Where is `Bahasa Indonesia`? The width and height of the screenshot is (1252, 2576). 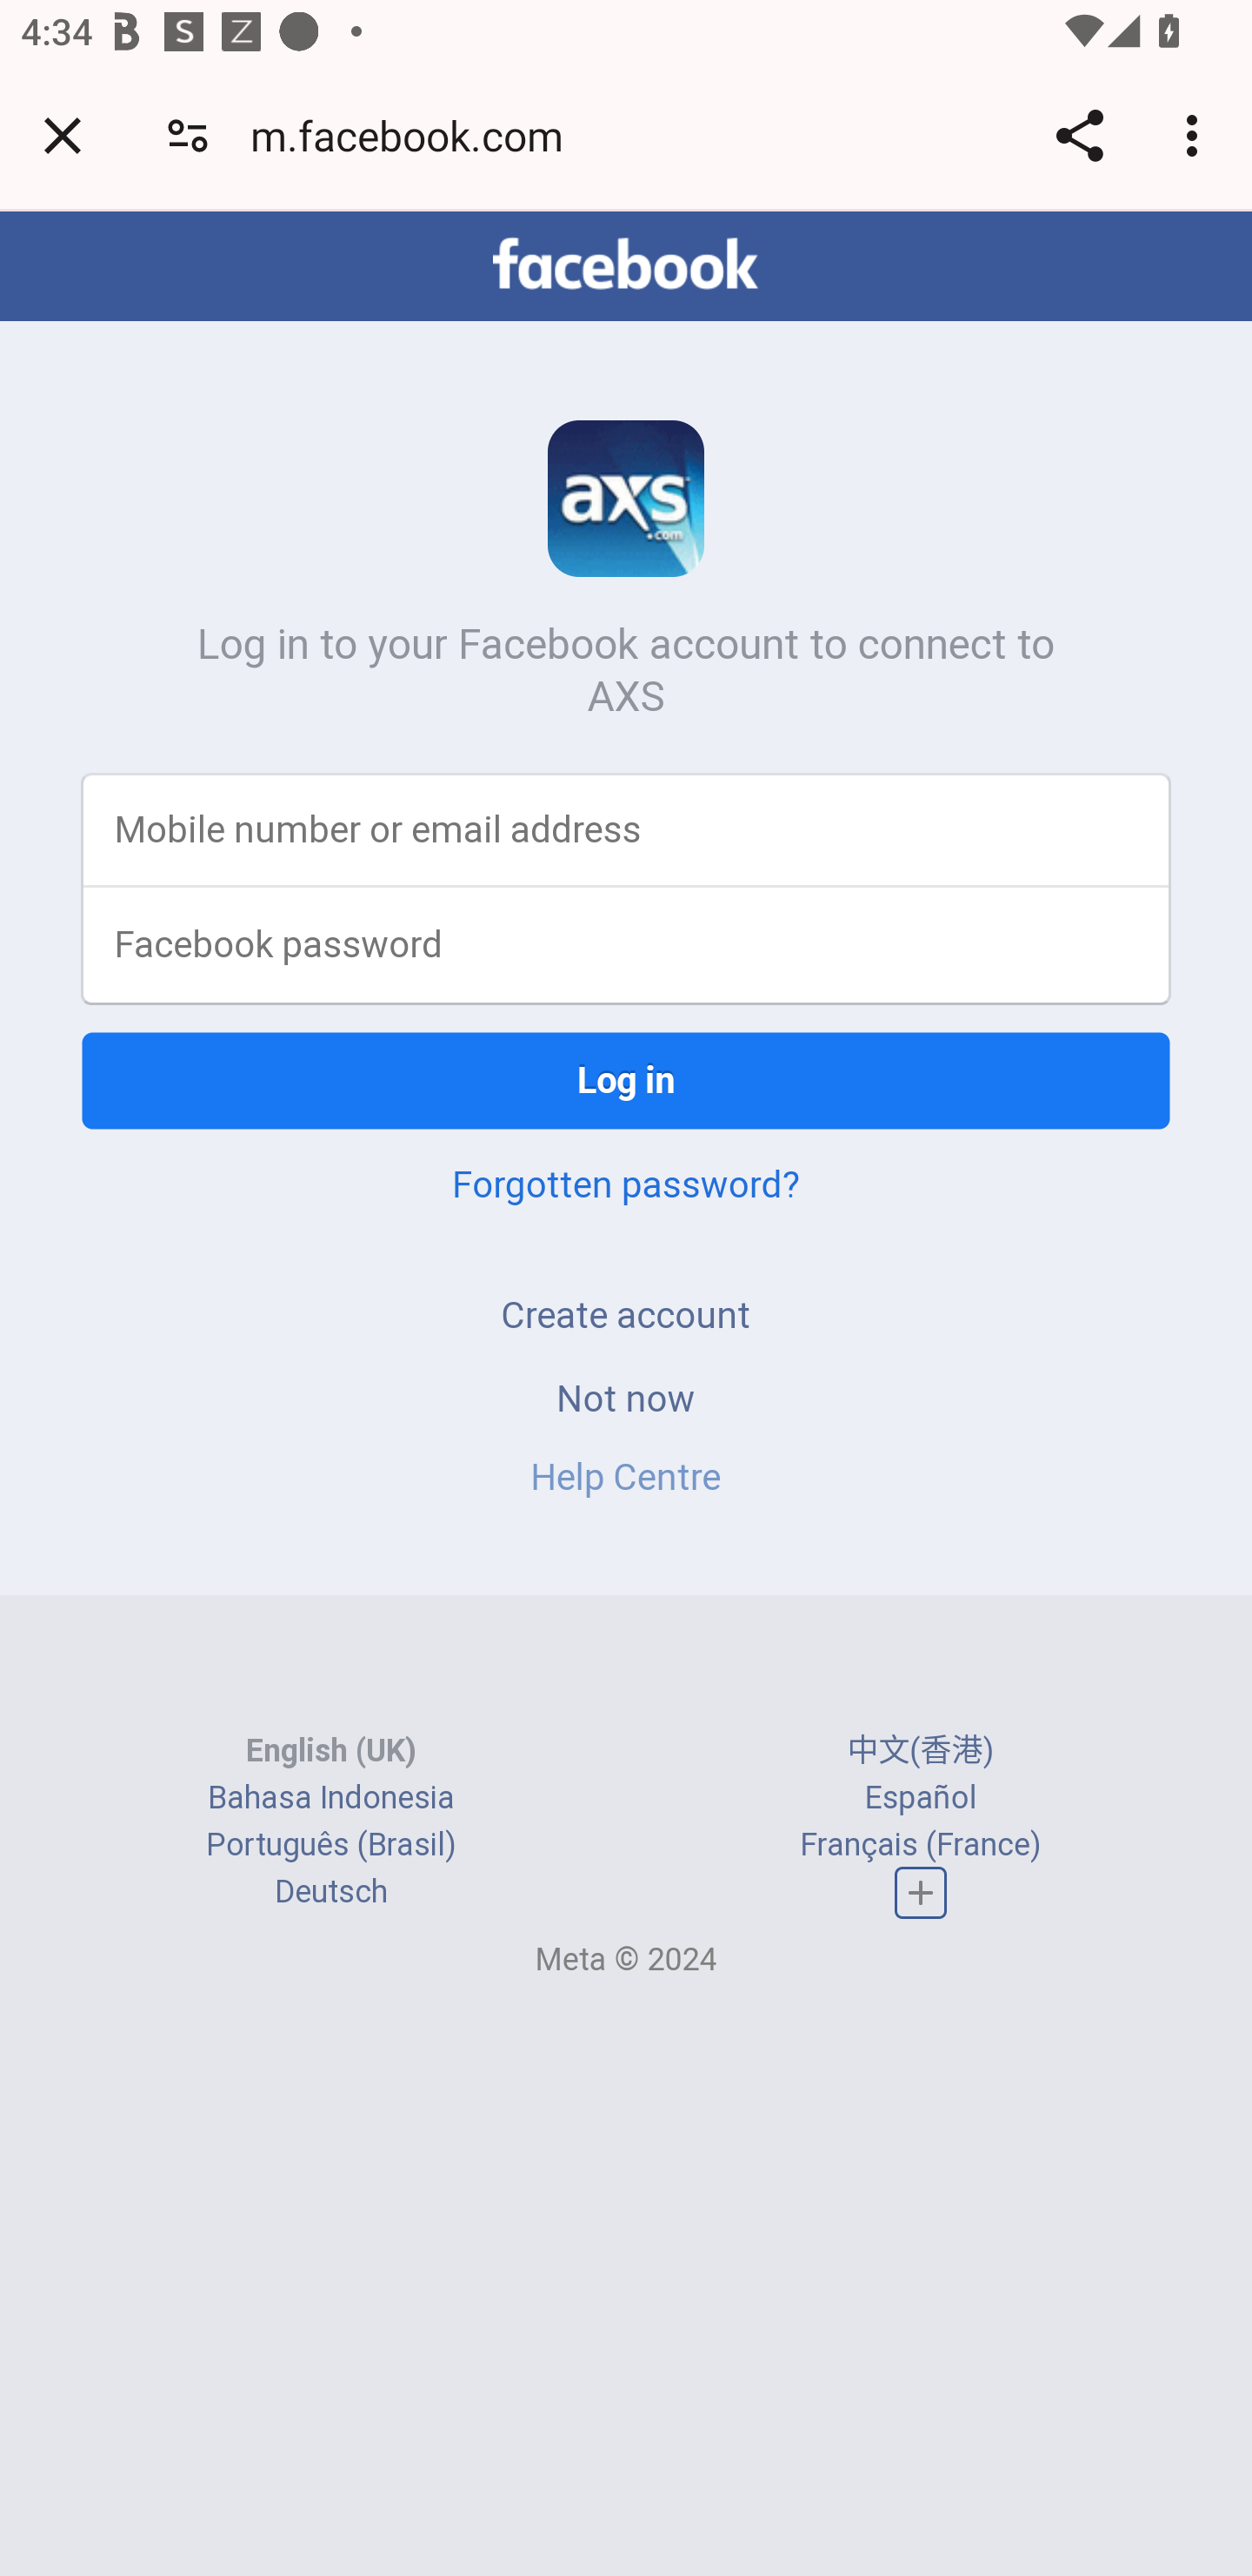
Bahasa Indonesia is located at coordinates (331, 1796).